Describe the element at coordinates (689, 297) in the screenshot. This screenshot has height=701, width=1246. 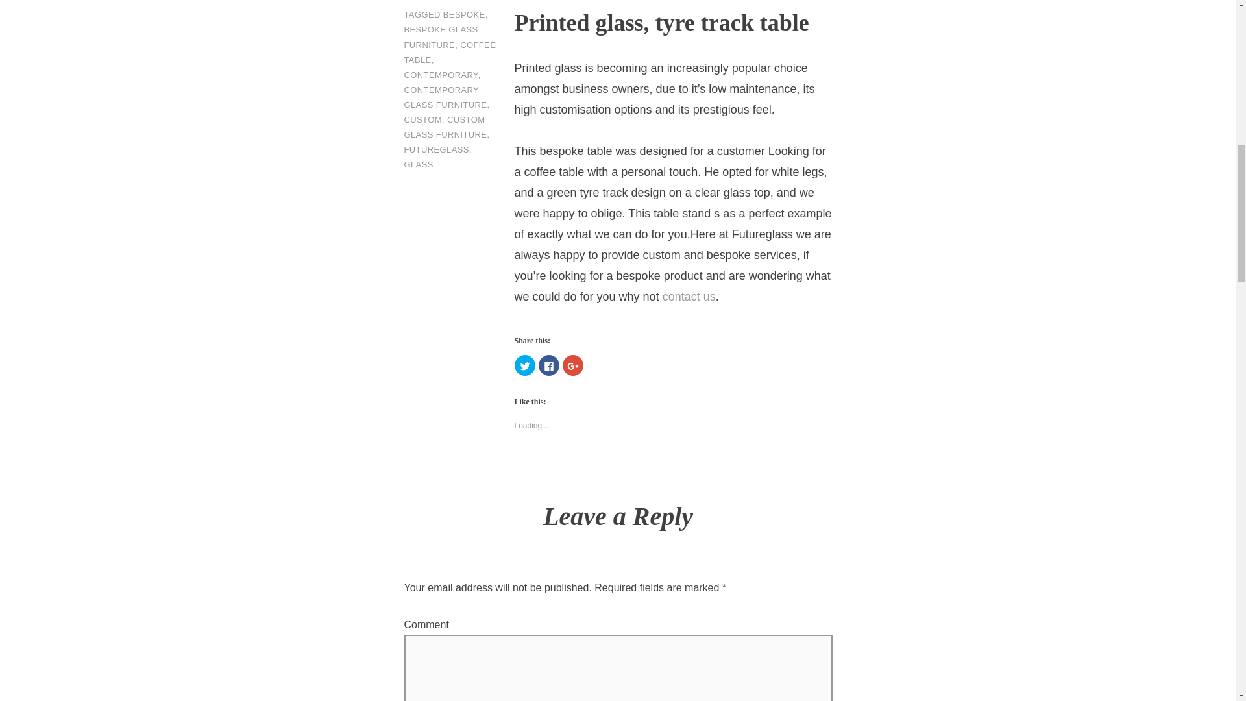
I see `contact us` at that location.